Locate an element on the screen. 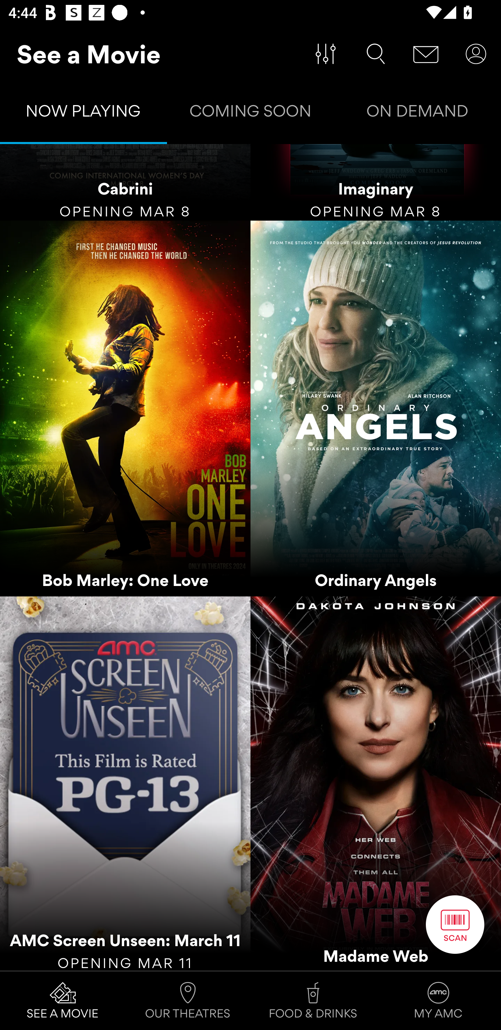  FOOD & DRINKS
Tab 3 of 4 is located at coordinates (313, 1001).